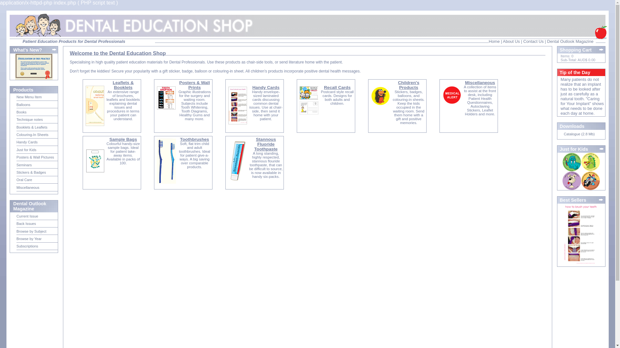 This screenshot has height=348, width=620. I want to click on Seminars, so click(24, 165).